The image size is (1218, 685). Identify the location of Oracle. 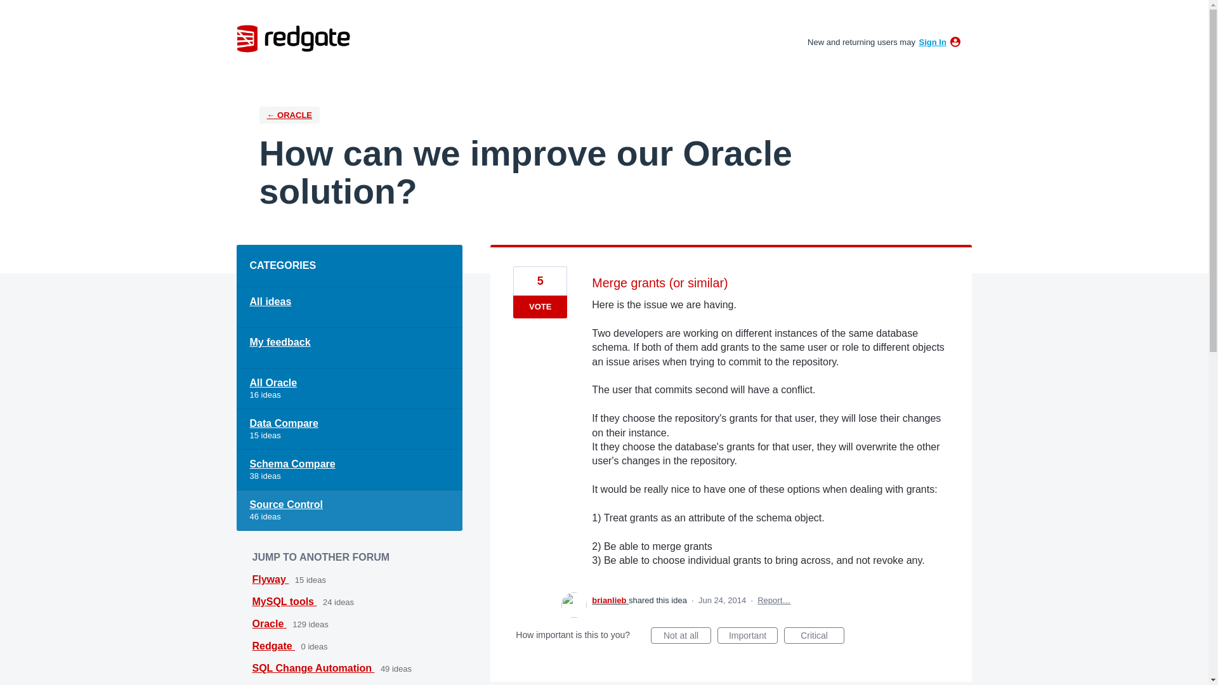
(269, 624).